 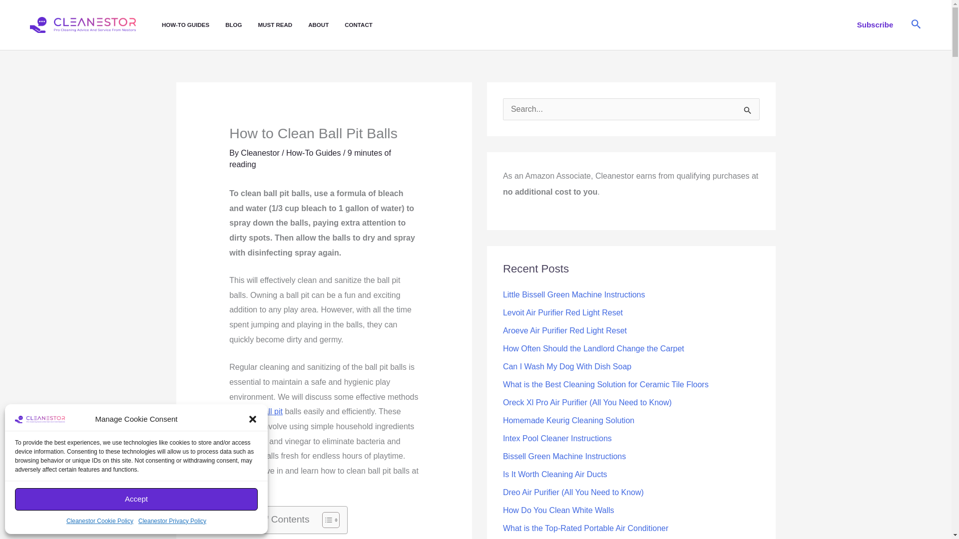 I want to click on Accept, so click(x=136, y=499).